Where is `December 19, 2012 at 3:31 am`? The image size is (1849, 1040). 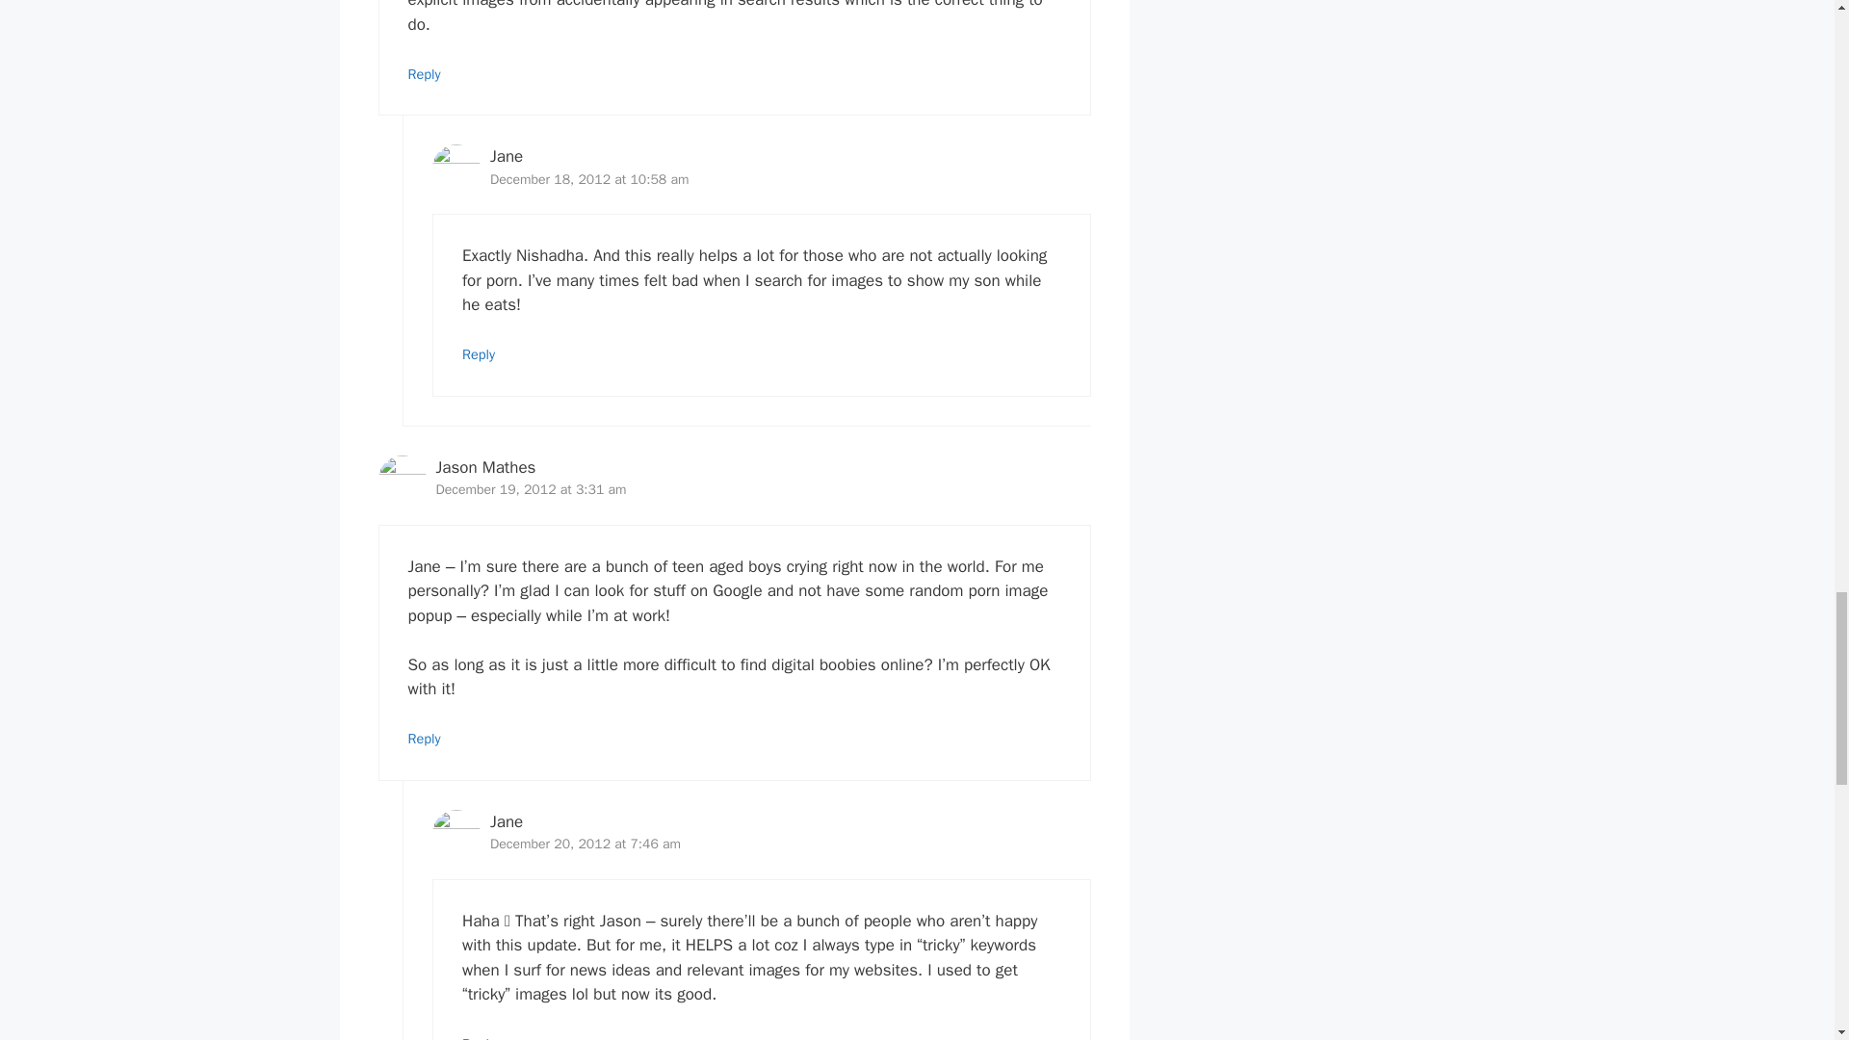
December 19, 2012 at 3:31 am is located at coordinates (530, 489).